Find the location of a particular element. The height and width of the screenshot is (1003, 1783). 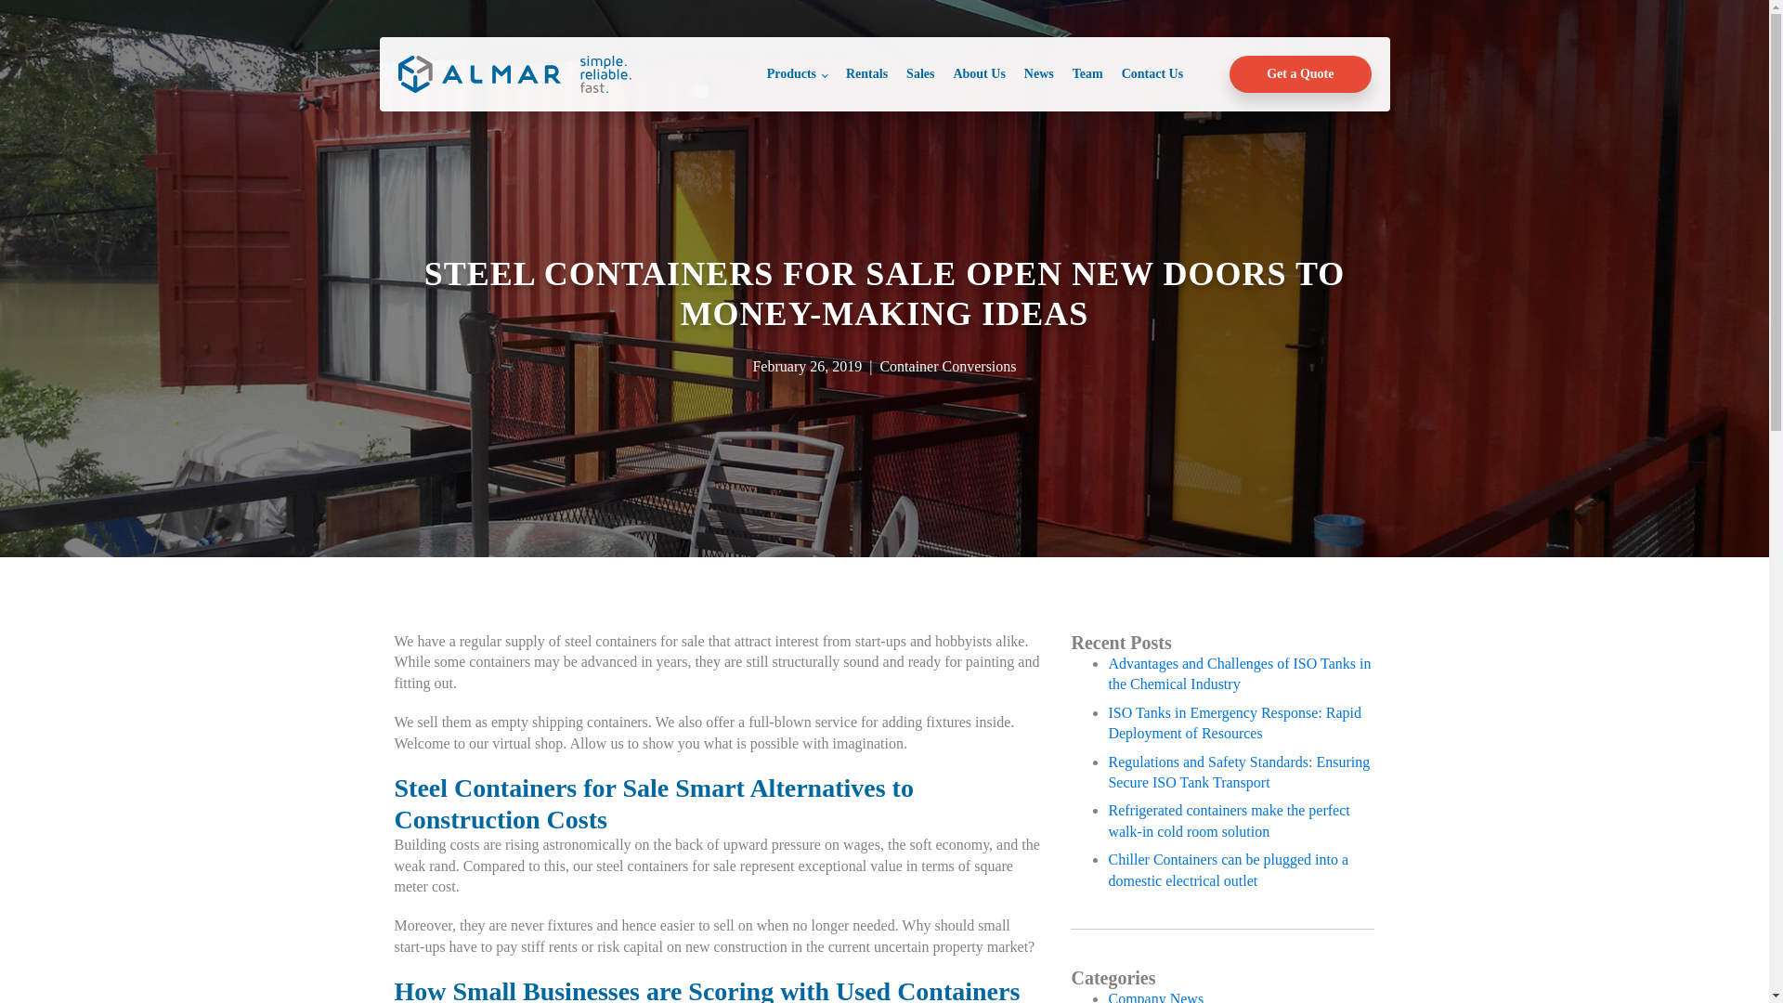

Container Conversions is located at coordinates (947, 366).